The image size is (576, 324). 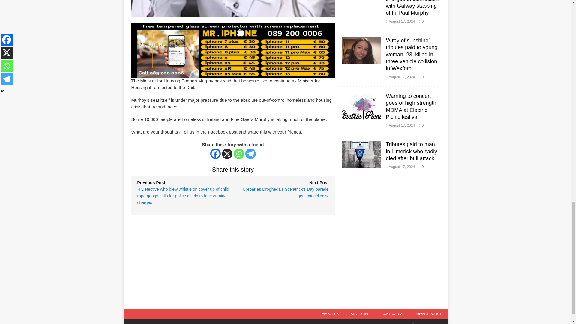 I want to click on X, so click(x=227, y=154).